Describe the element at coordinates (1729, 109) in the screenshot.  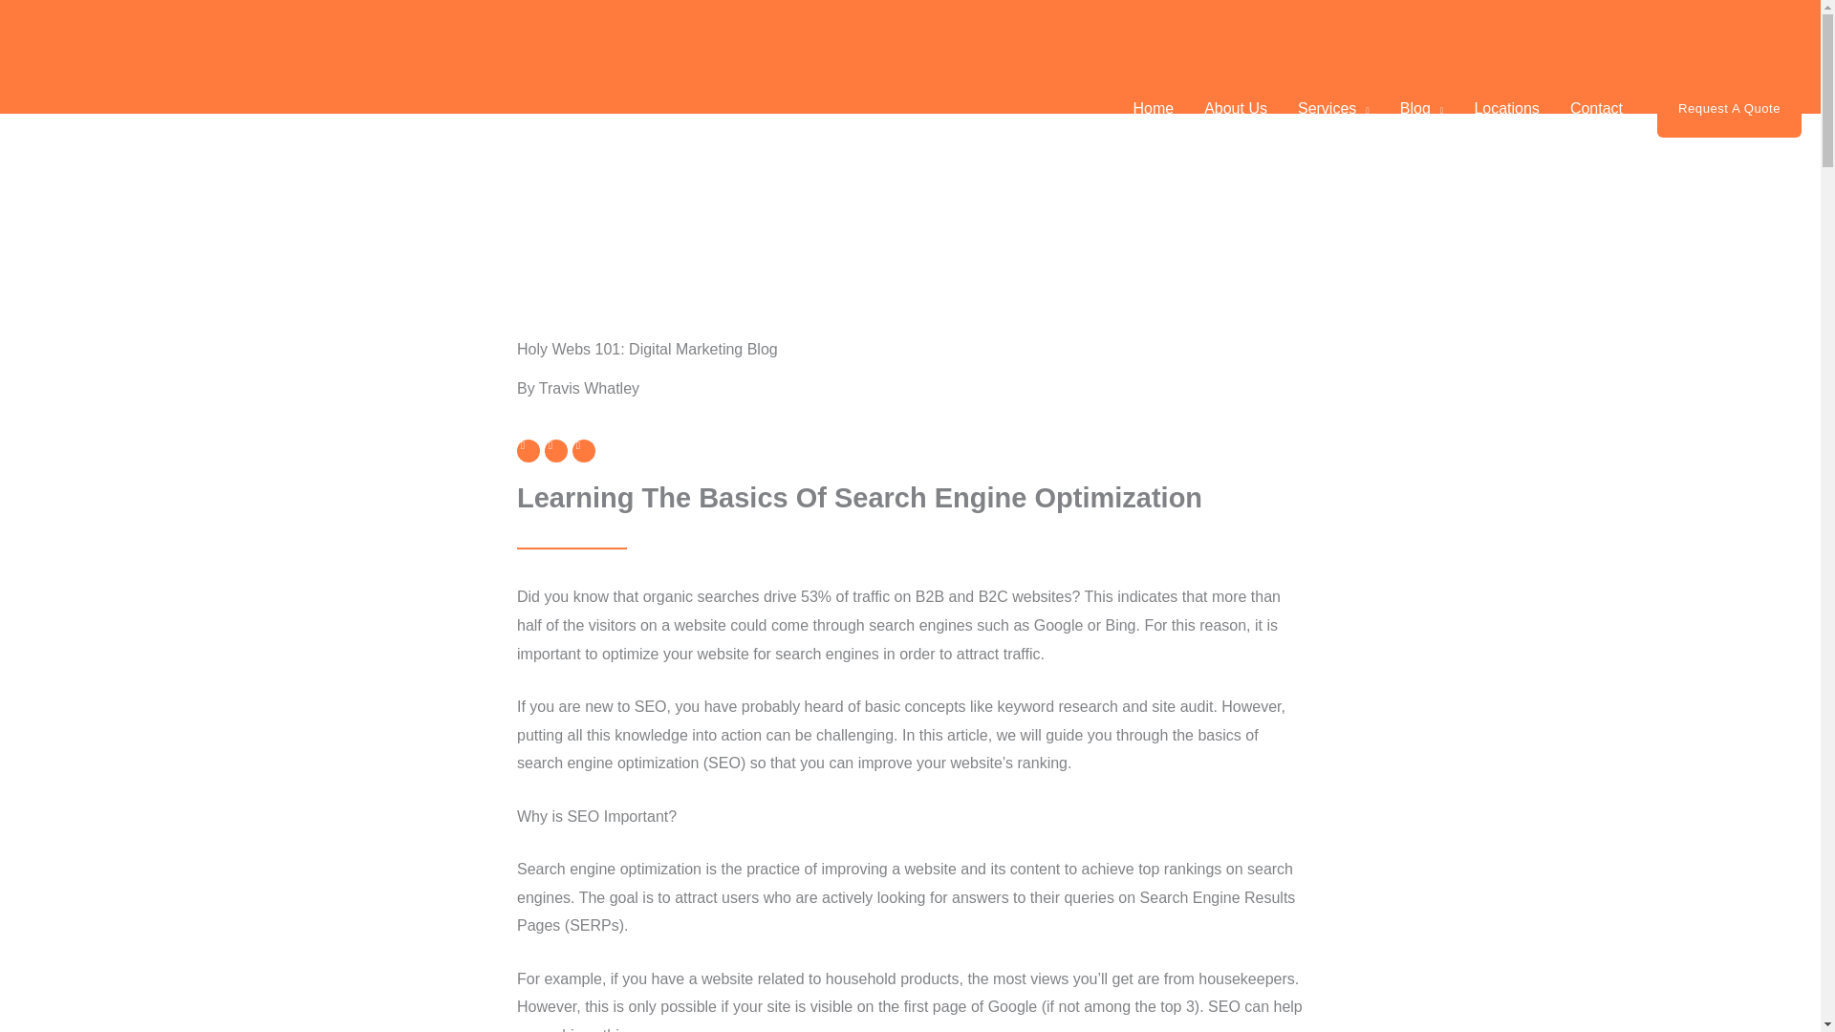
I see `Request A Quote` at that location.